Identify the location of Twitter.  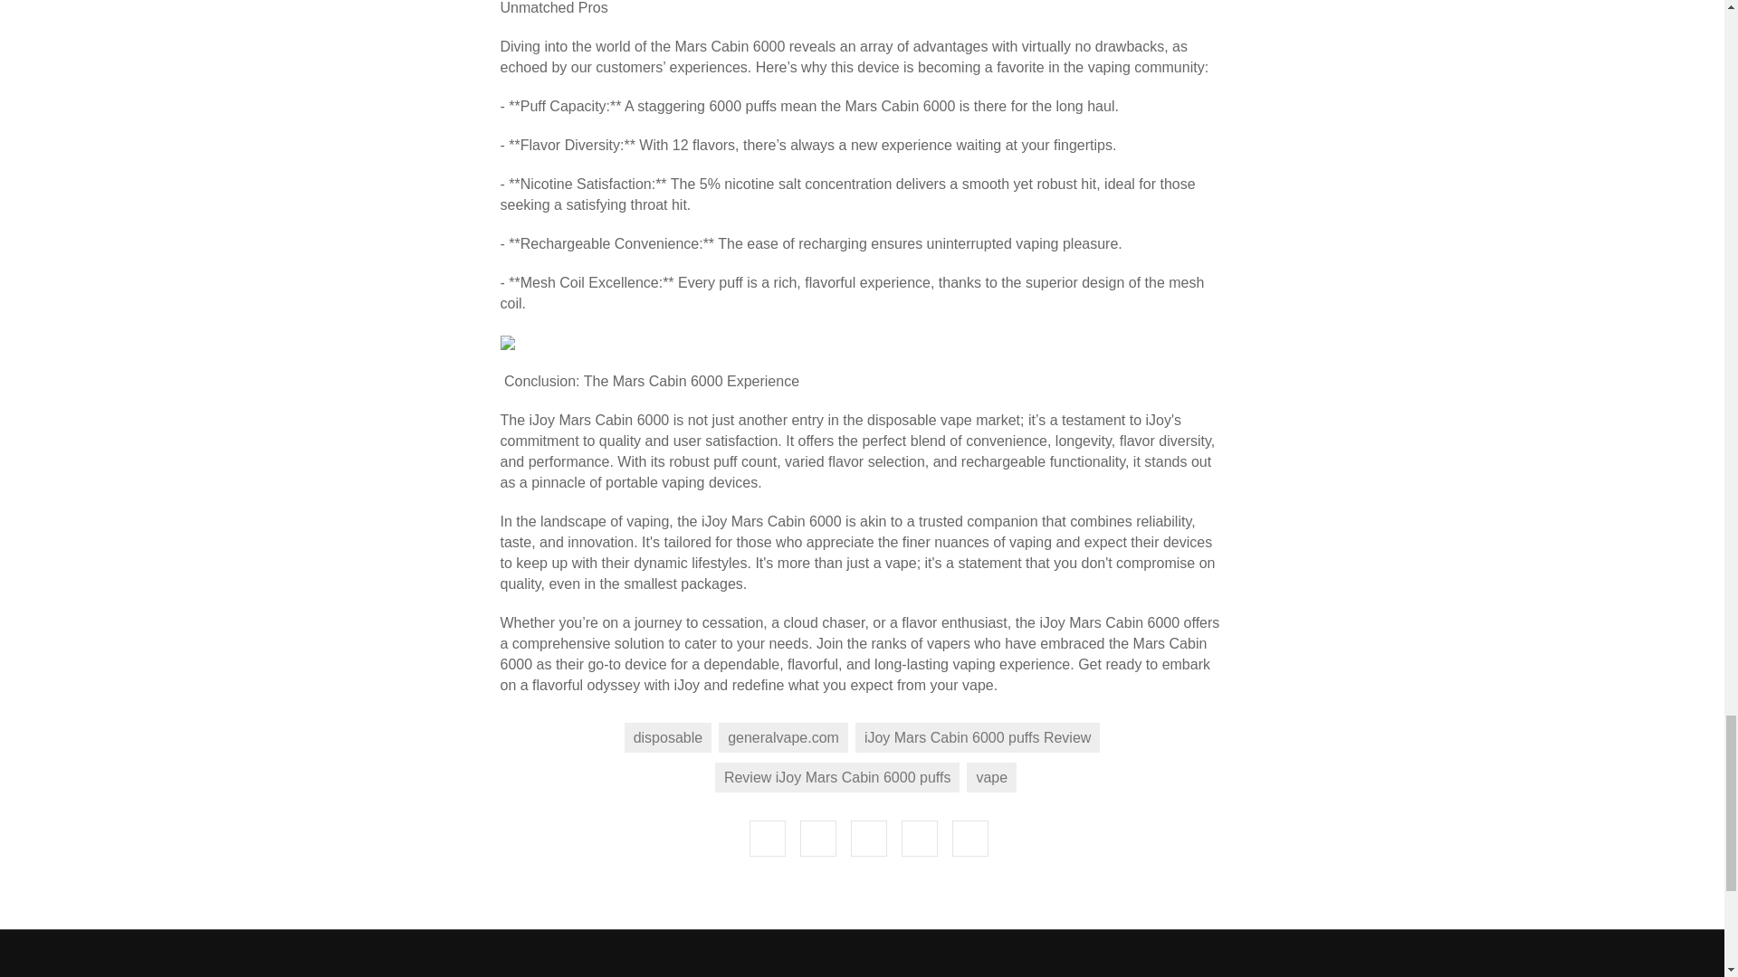
(920, 440).